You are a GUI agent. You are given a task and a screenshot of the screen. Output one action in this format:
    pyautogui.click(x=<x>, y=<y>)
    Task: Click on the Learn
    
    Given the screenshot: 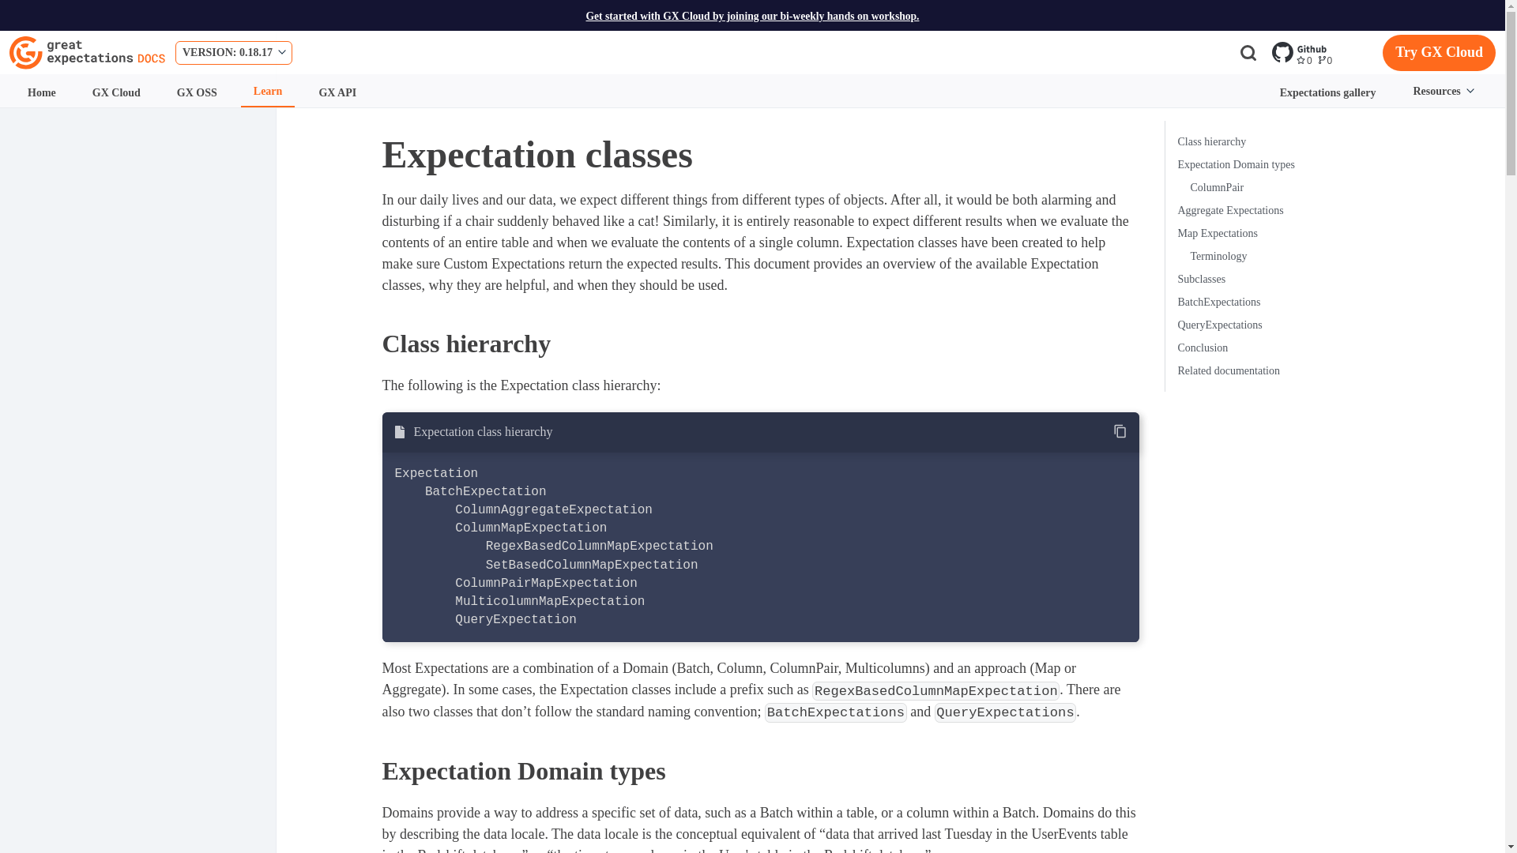 What is the action you would take?
    pyautogui.click(x=269, y=92)
    